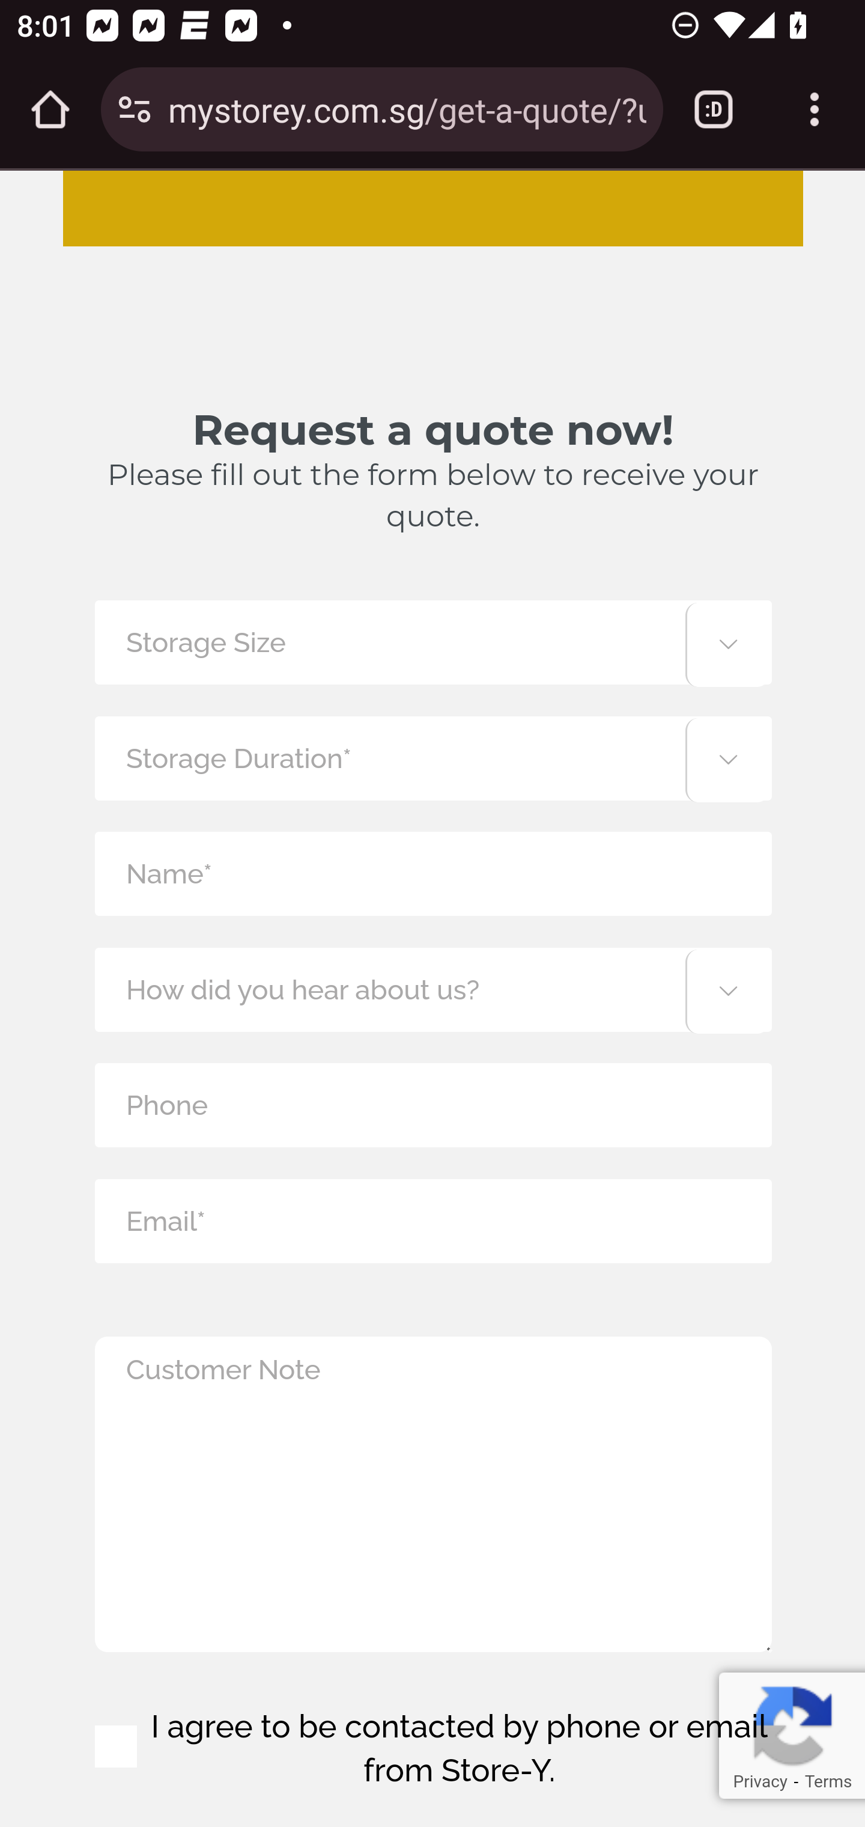  Describe the element at coordinates (714, 109) in the screenshot. I see `Switch or close tabs` at that location.